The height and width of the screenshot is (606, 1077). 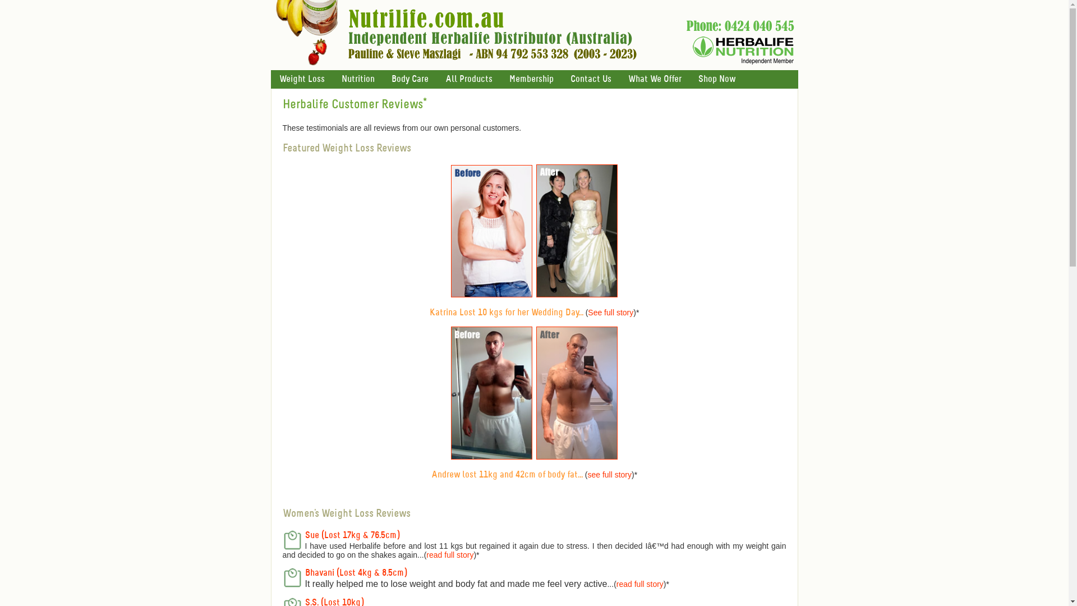 I want to click on see full story, so click(x=609, y=475).